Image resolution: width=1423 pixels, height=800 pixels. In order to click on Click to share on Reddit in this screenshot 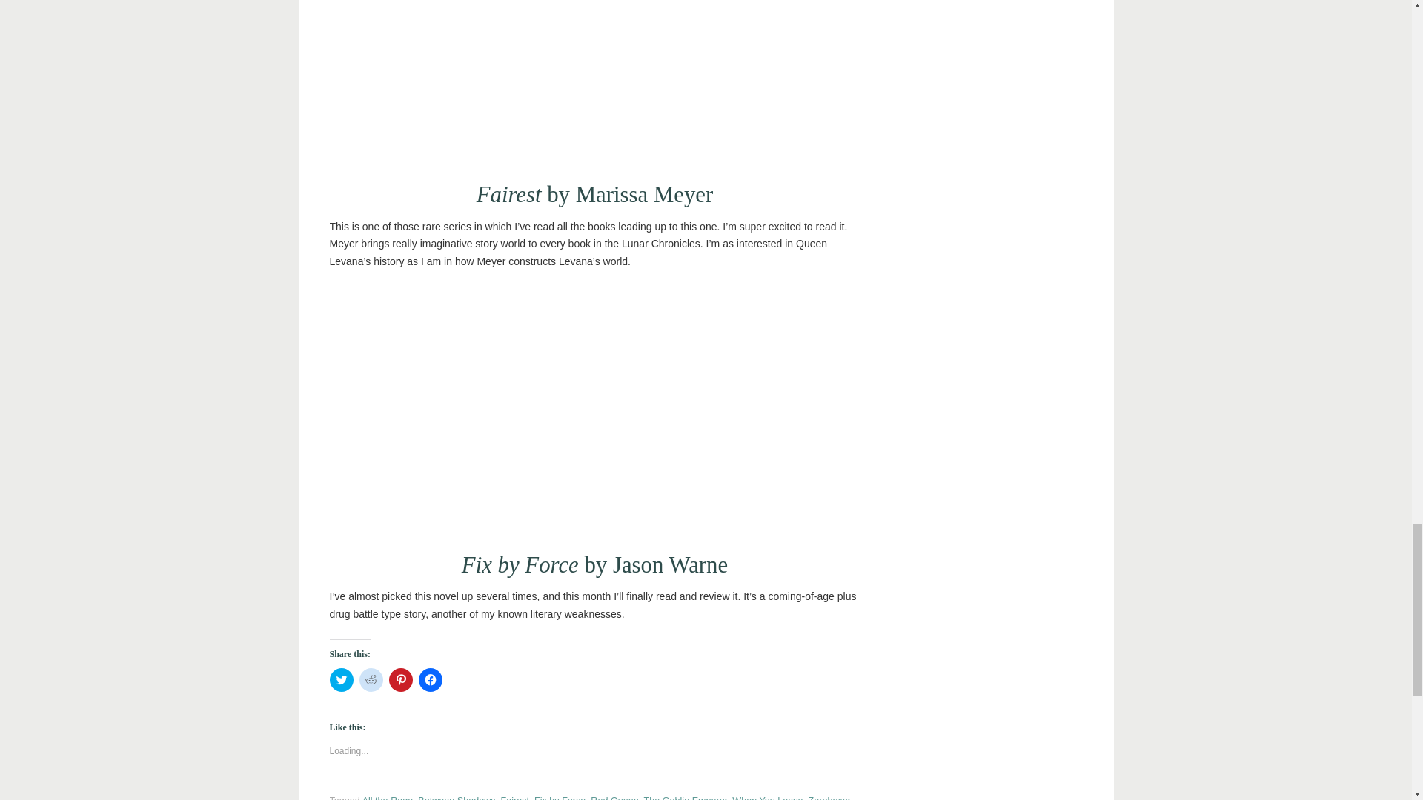, I will do `click(371, 680)`.